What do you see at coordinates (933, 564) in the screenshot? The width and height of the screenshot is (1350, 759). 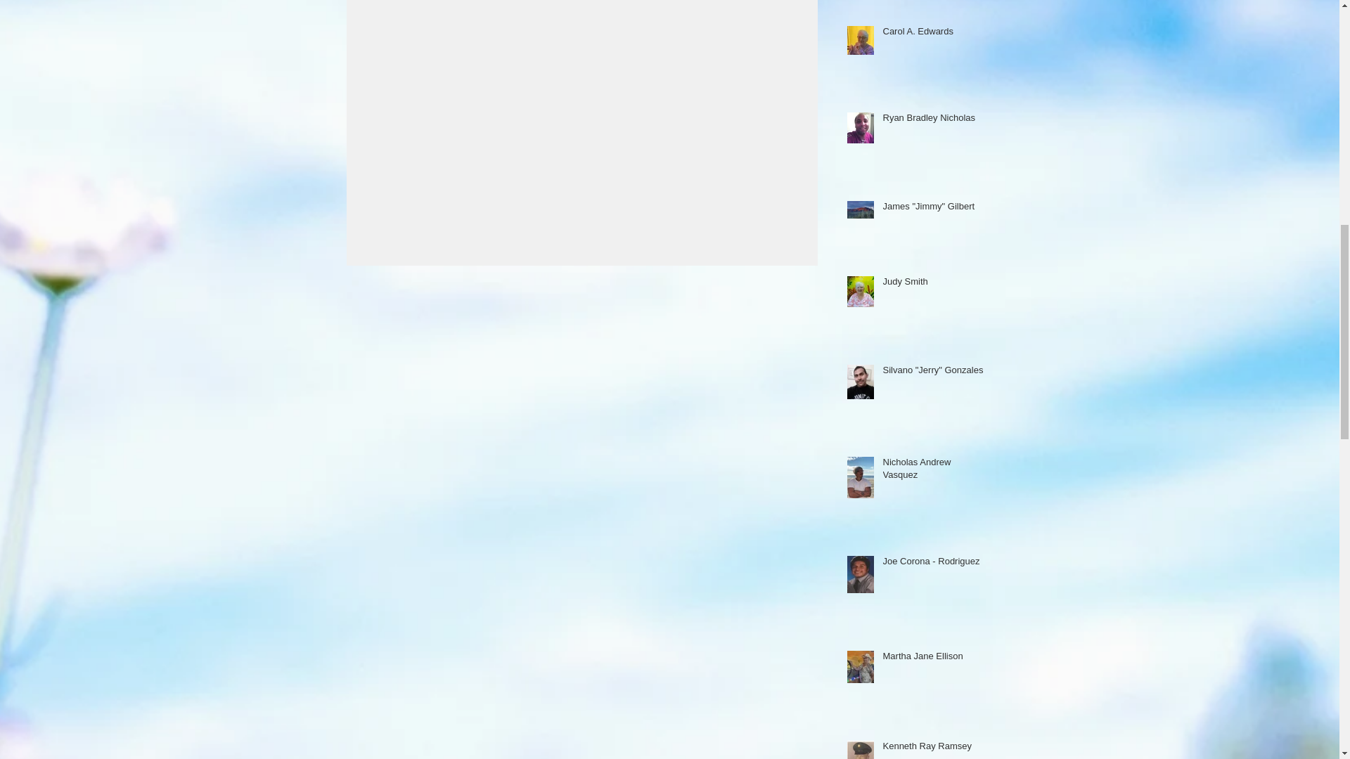 I see `Joe Corona - Rodriguez` at bounding box center [933, 564].